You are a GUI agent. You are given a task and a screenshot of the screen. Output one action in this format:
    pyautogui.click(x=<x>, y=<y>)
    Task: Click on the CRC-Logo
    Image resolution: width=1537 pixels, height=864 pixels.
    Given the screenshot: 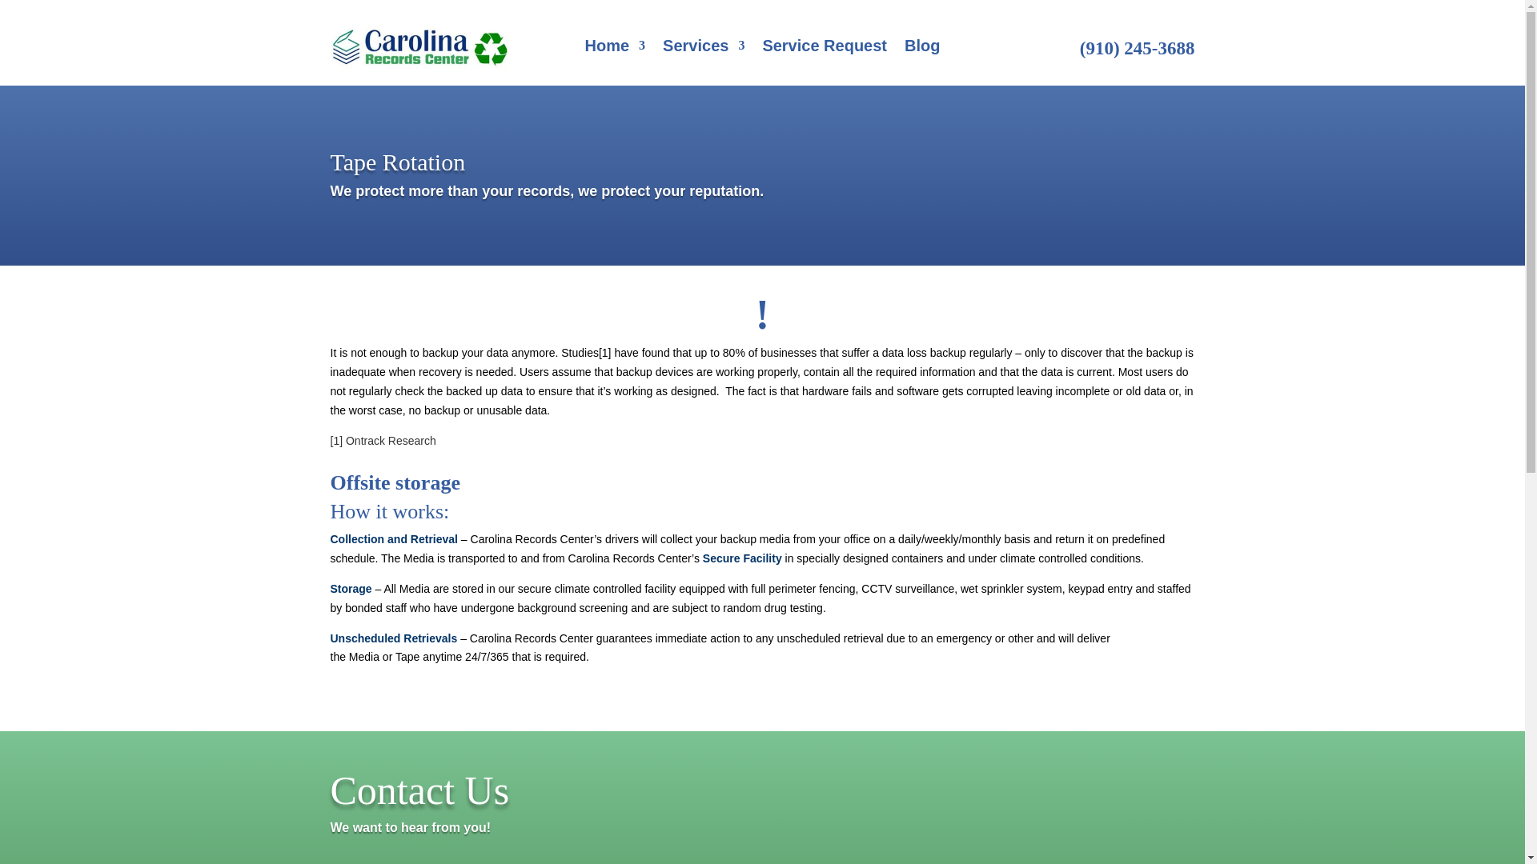 What is the action you would take?
    pyautogui.click(x=419, y=48)
    